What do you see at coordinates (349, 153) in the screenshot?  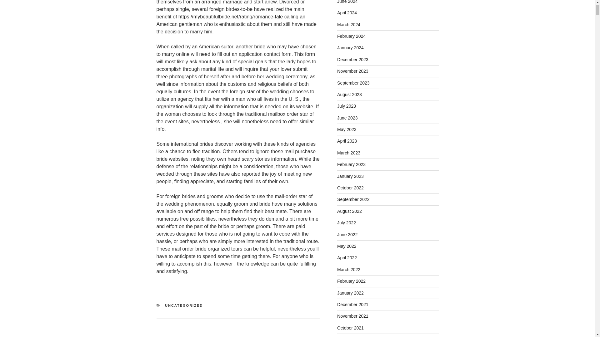 I see `March 2023` at bounding box center [349, 153].